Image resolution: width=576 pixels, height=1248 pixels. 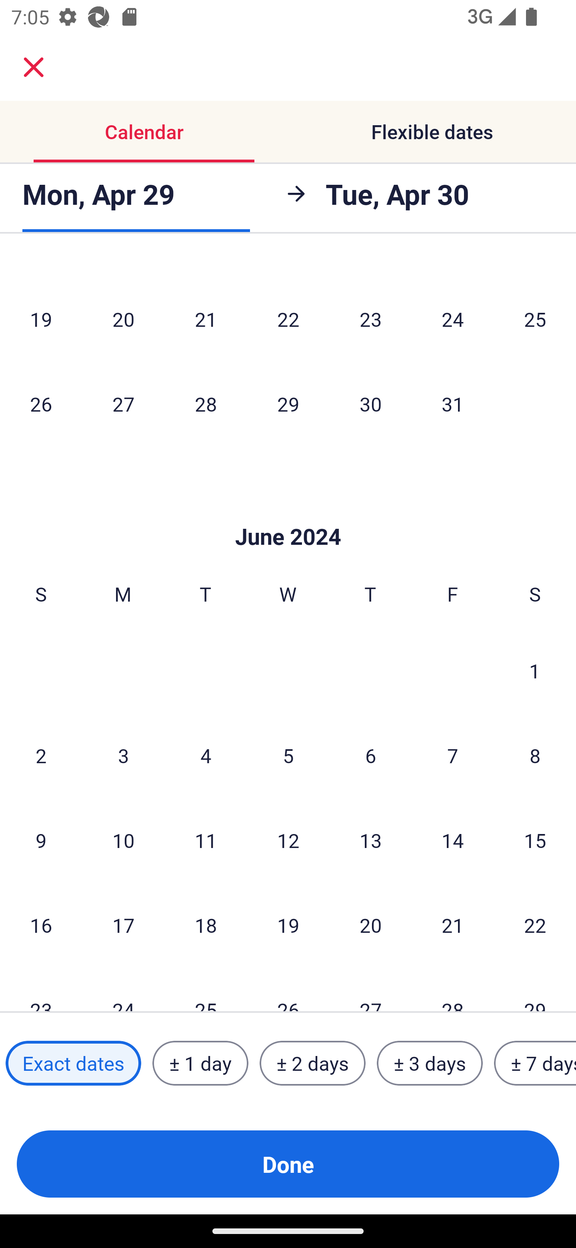 What do you see at coordinates (34, 67) in the screenshot?
I see `close.` at bounding box center [34, 67].